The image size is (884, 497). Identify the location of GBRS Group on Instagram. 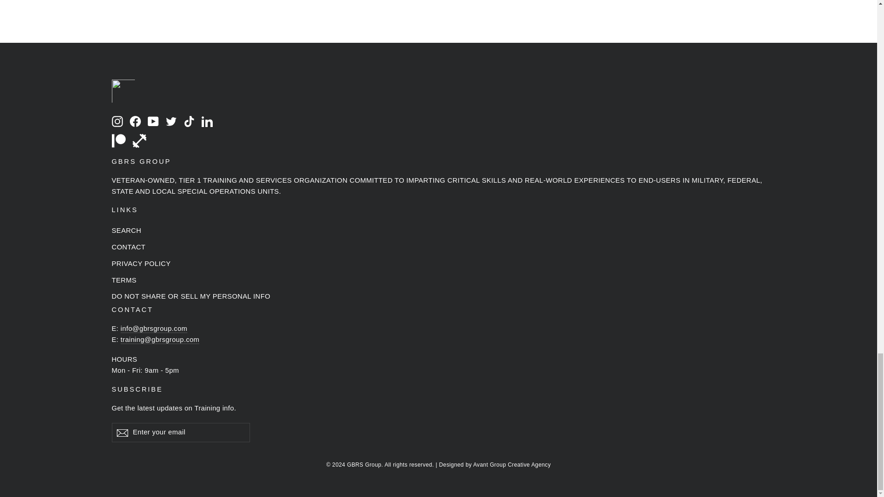
(117, 121).